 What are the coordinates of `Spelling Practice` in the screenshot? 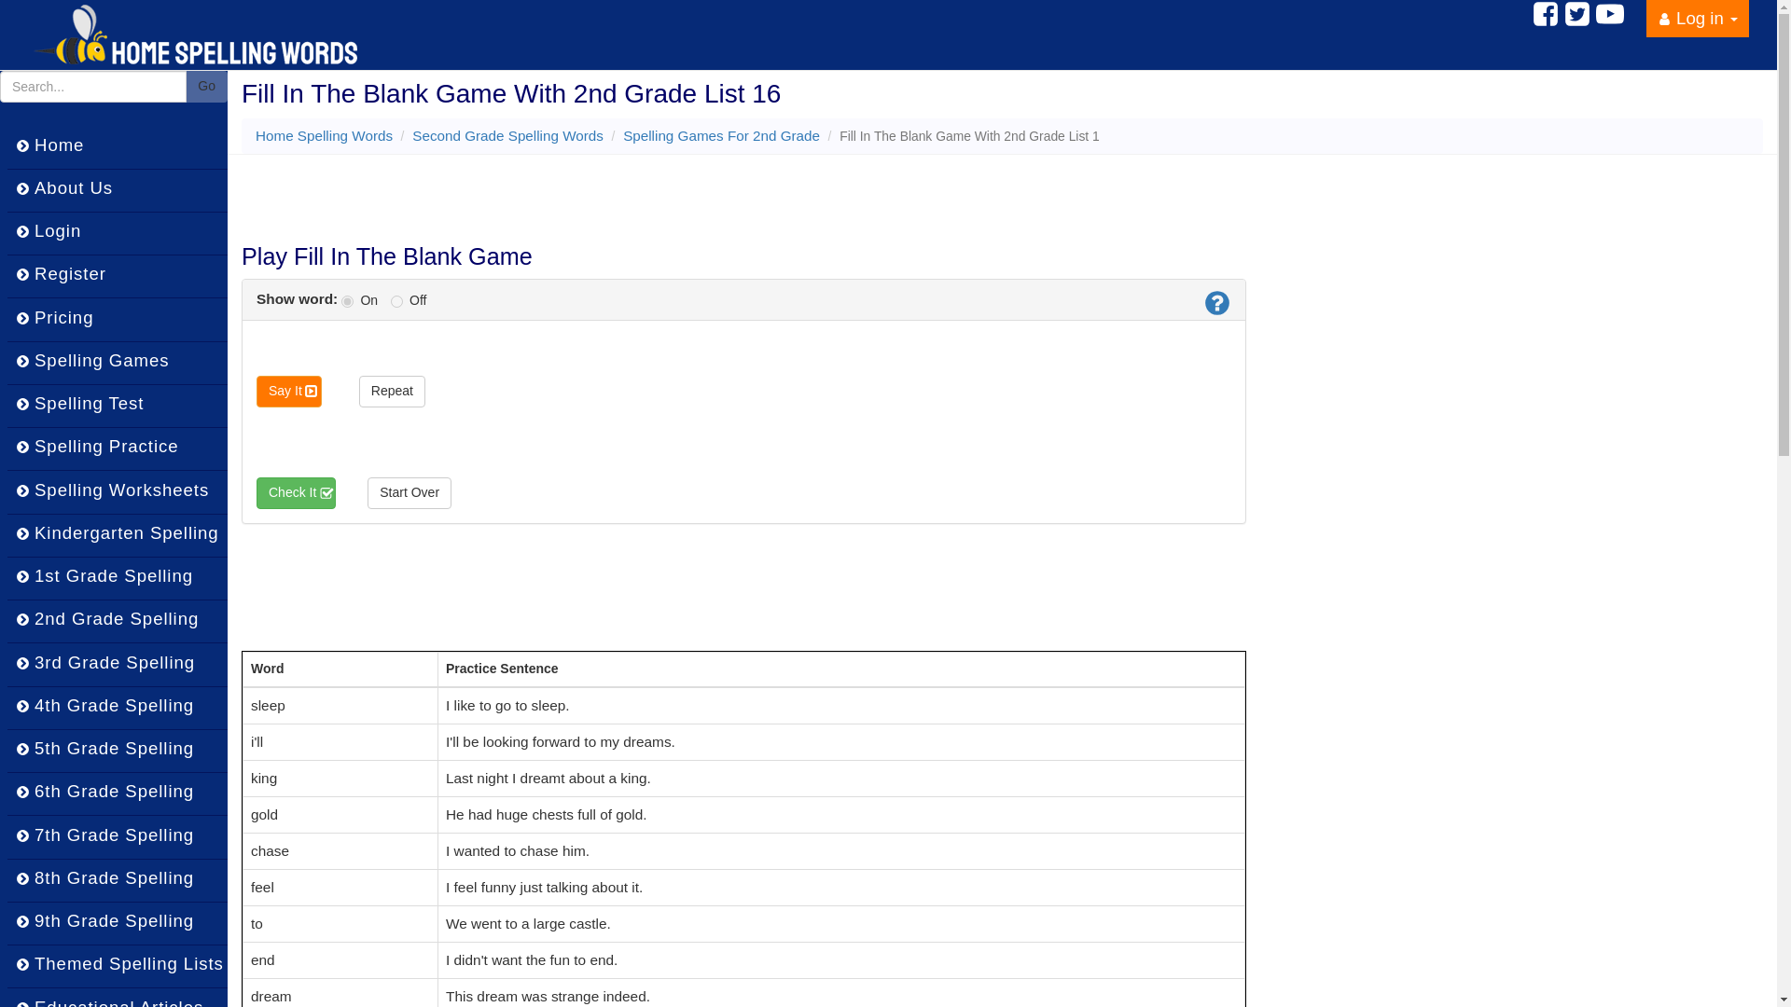 It's located at (117, 449).